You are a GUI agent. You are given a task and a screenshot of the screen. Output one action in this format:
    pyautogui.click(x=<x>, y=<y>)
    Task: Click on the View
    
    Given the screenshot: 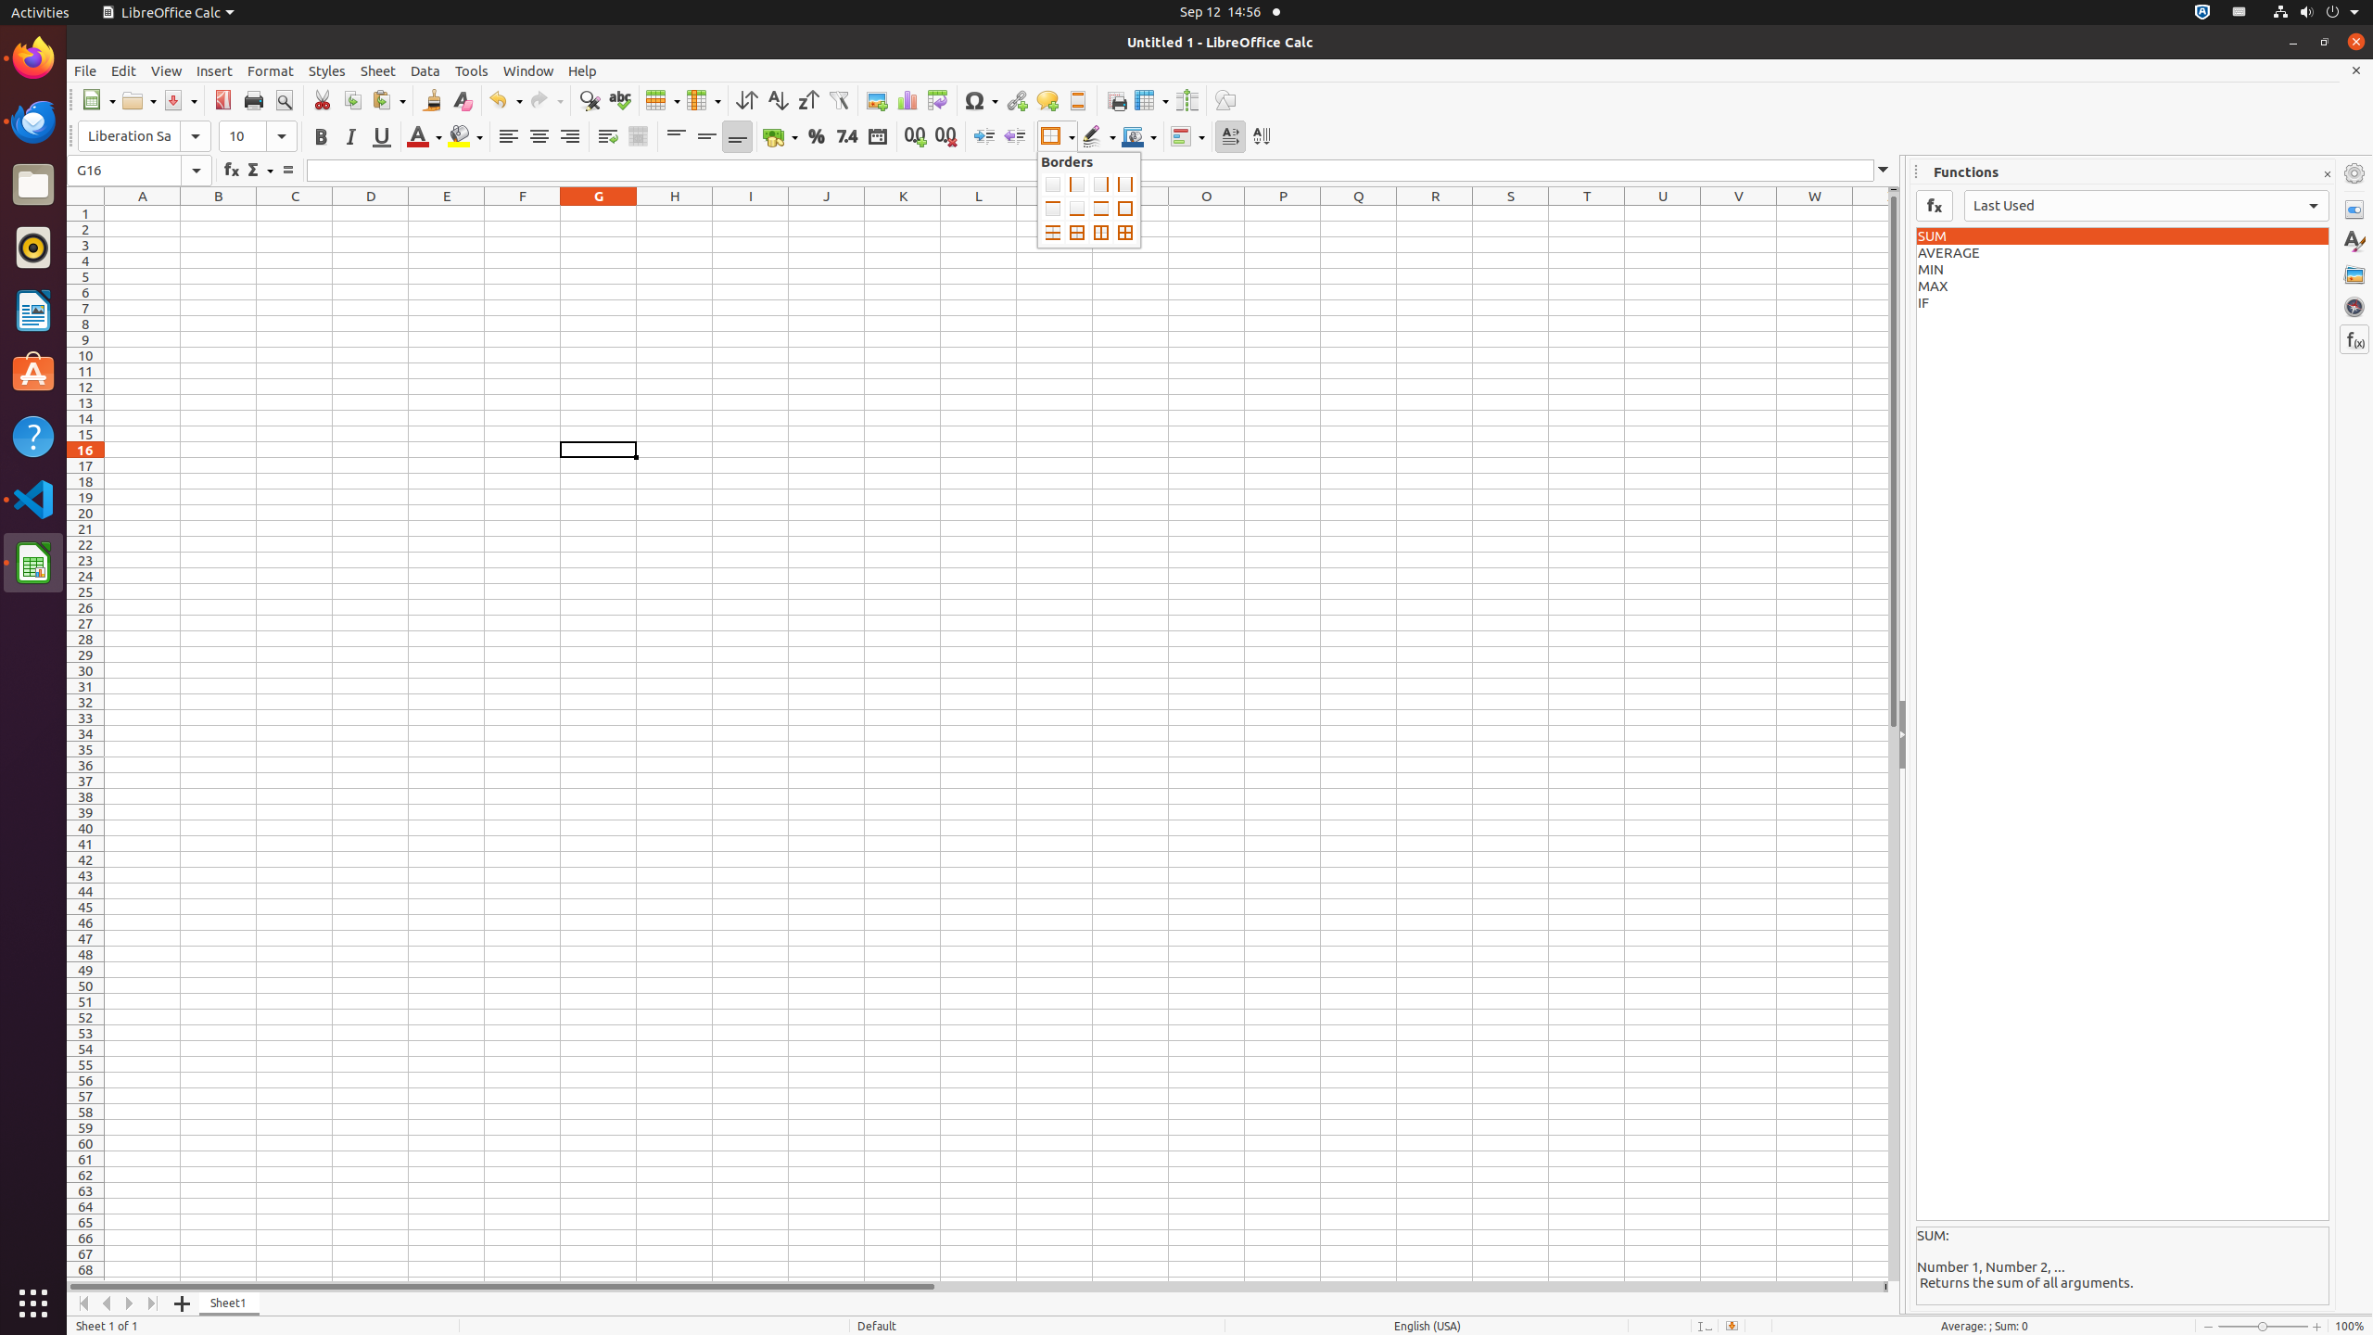 What is the action you would take?
    pyautogui.click(x=167, y=70)
    